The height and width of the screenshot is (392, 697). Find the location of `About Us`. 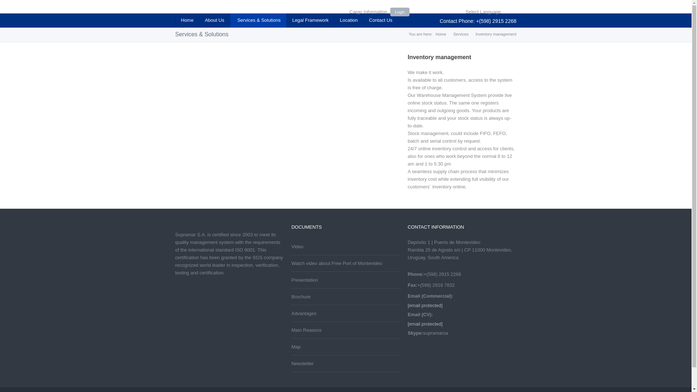

About Us is located at coordinates (214, 20).